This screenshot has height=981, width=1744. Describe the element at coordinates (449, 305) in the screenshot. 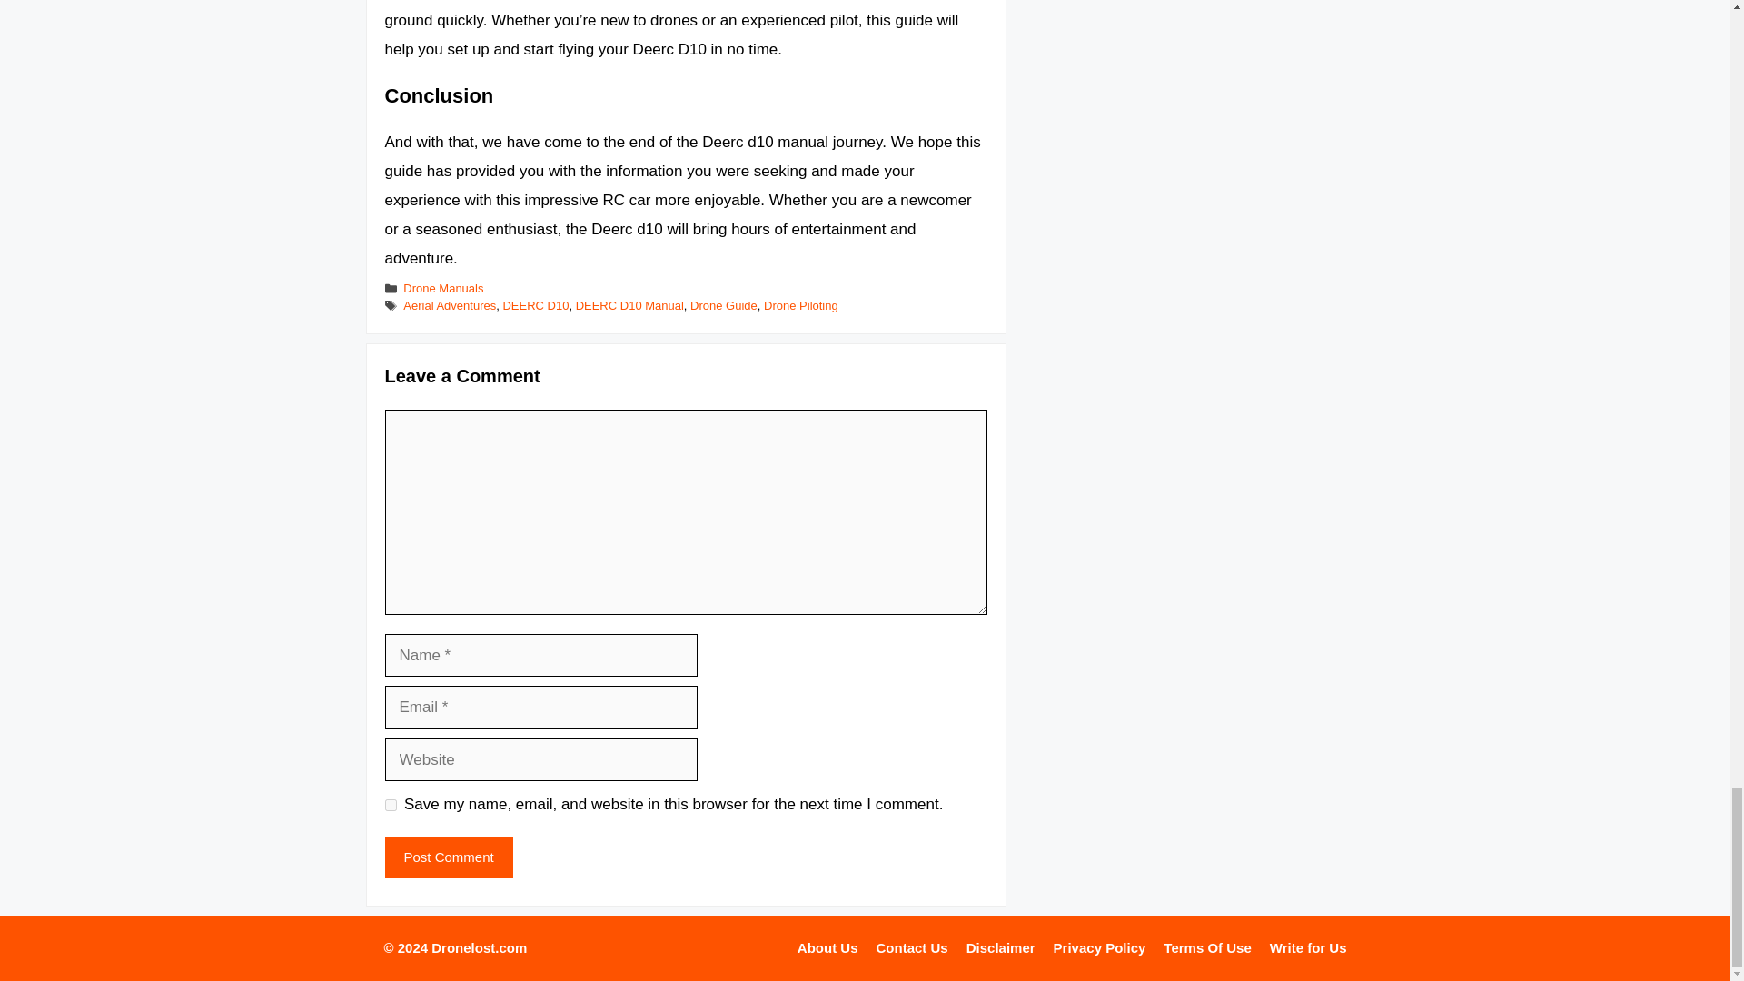

I see `Aerial Adventures` at that location.